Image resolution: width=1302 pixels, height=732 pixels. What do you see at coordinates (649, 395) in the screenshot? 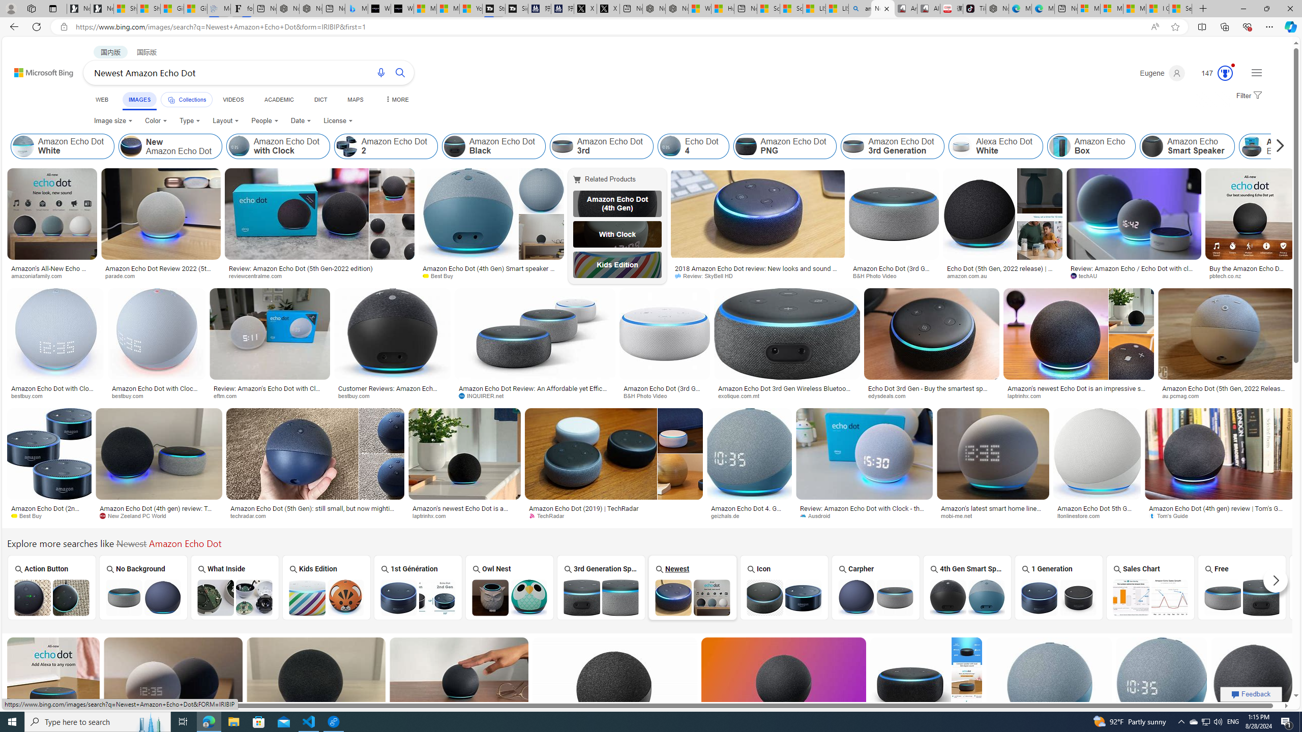
I see `B&H Photo Video` at bounding box center [649, 395].